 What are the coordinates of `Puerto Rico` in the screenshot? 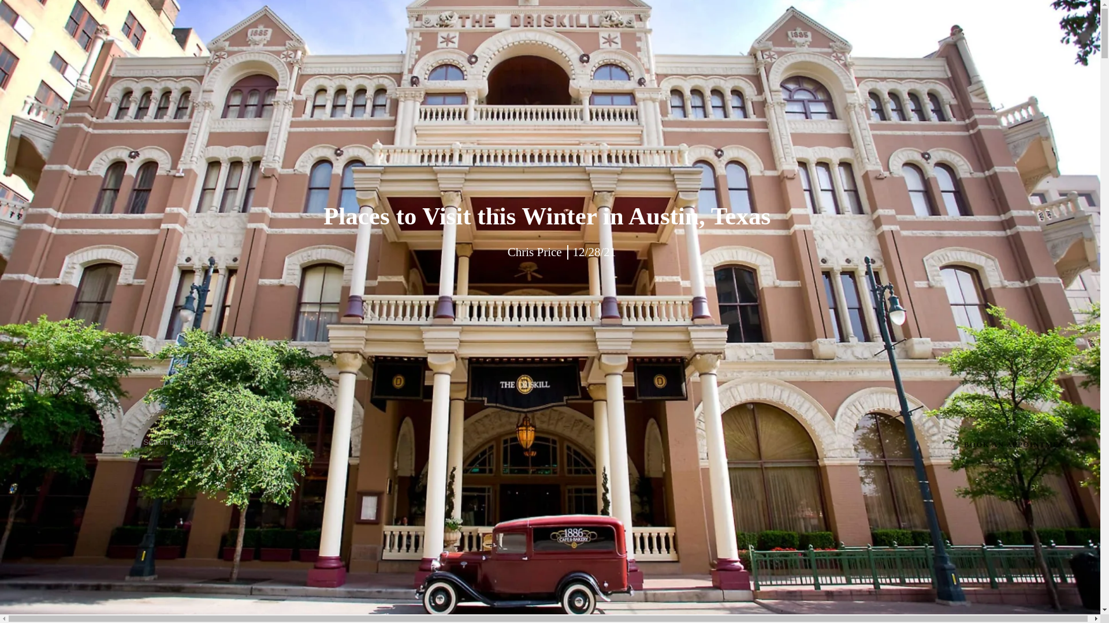 It's located at (1005, 423).